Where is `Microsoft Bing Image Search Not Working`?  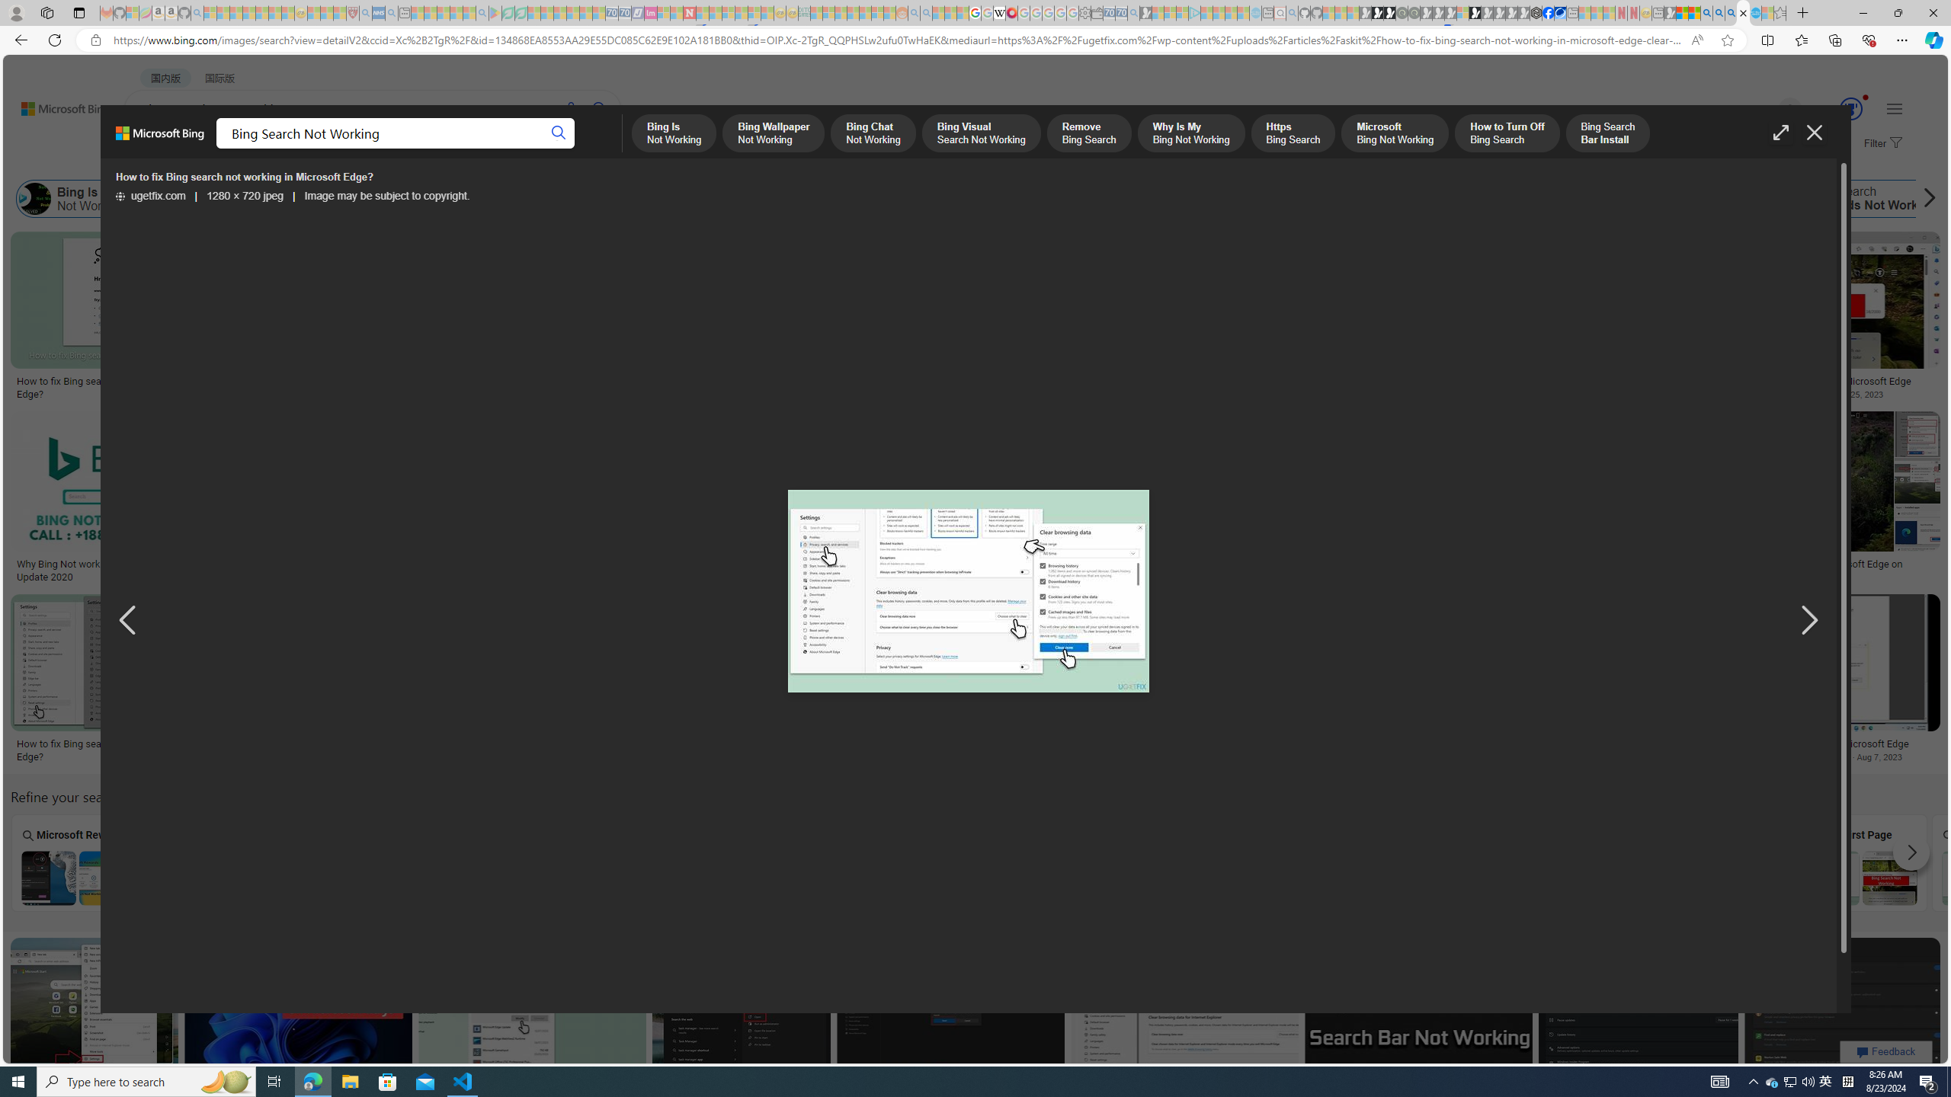
Microsoft Bing Image Search Not Working is located at coordinates (1998, 878).